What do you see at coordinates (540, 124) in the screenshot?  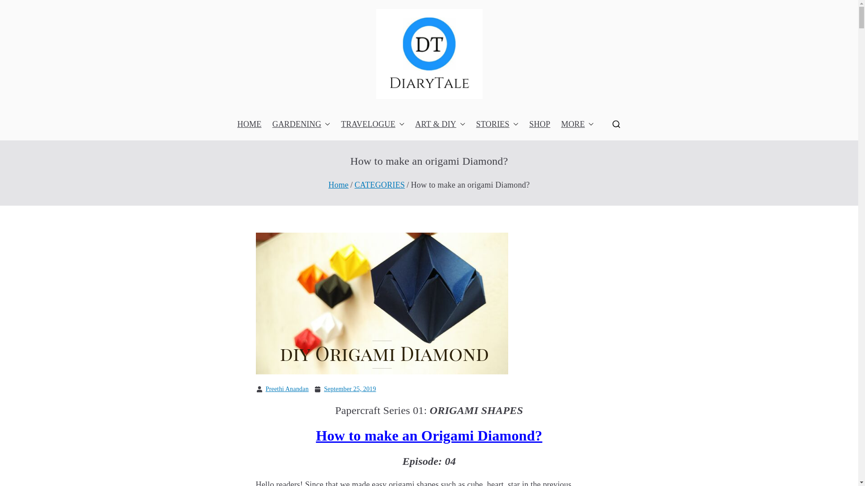 I see `SHOP` at bounding box center [540, 124].